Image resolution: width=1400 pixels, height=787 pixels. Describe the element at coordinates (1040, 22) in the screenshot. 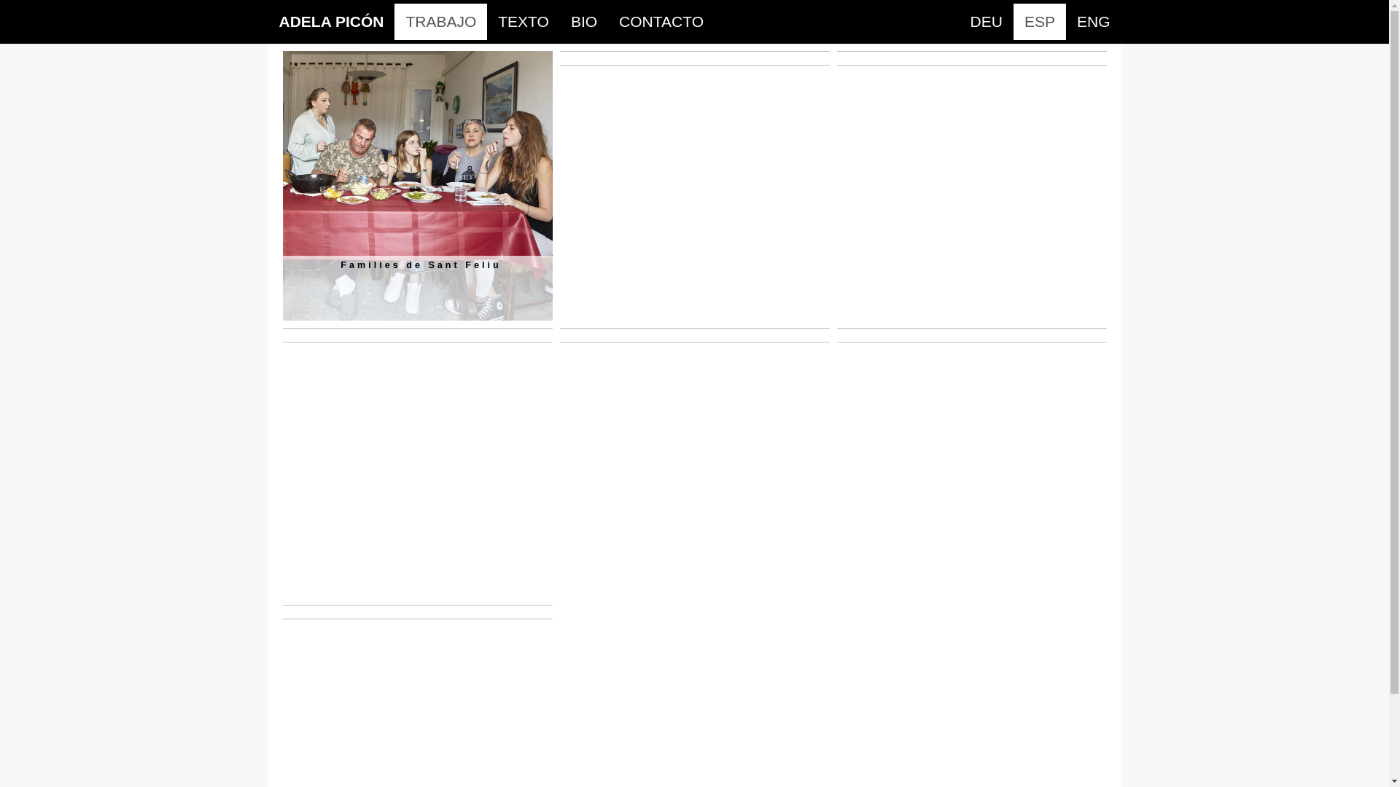

I see `ESP` at that location.